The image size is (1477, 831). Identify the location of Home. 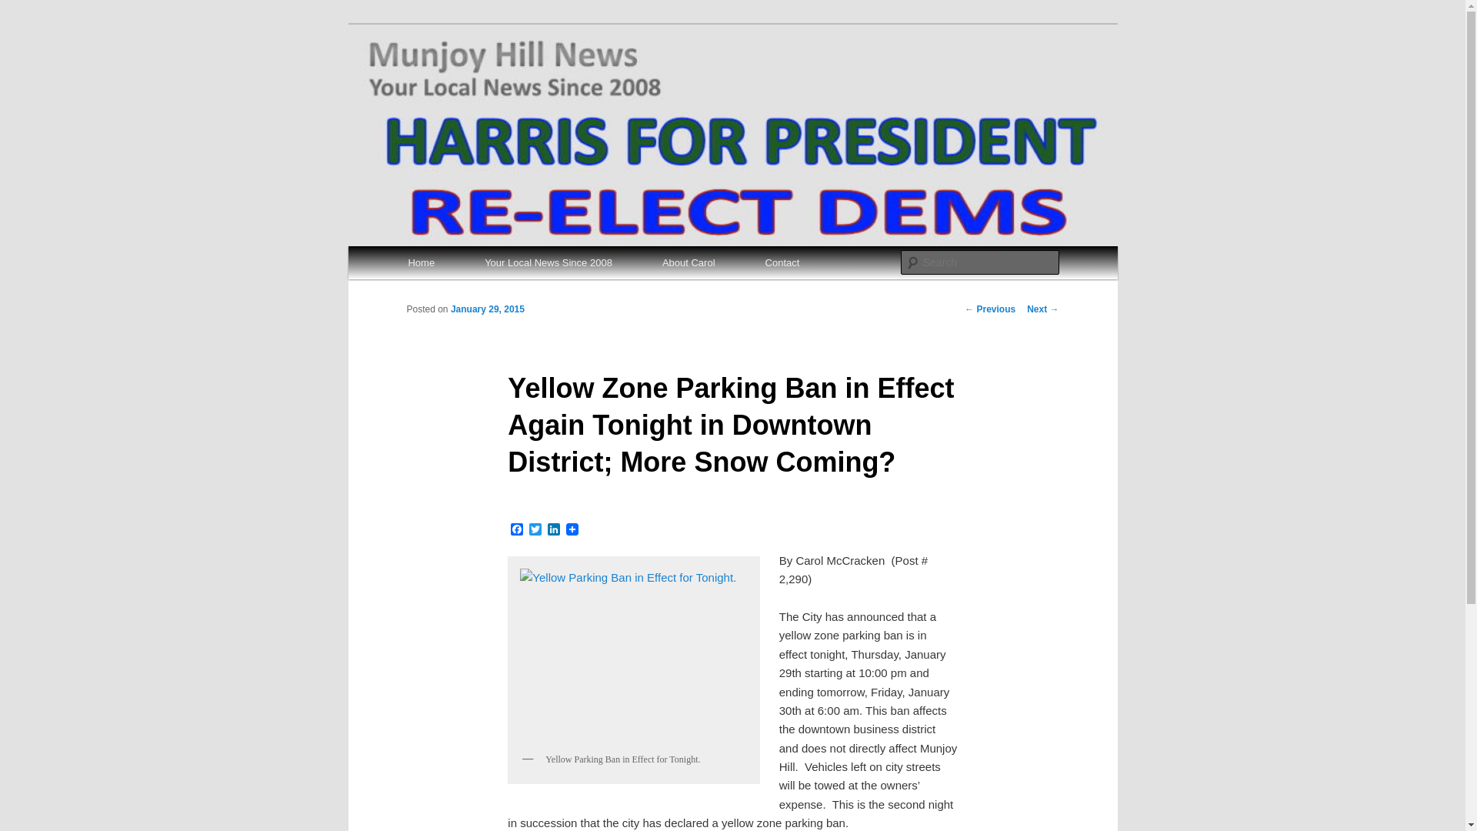
(421, 262).